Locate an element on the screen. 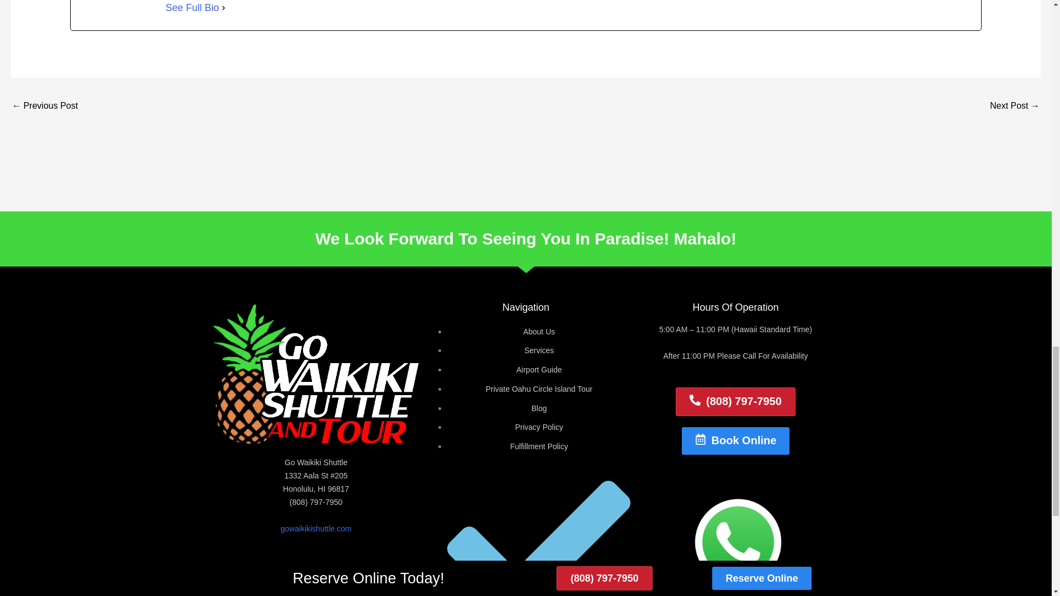 The width and height of the screenshot is (1060, 596). Services is located at coordinates (539, 350).